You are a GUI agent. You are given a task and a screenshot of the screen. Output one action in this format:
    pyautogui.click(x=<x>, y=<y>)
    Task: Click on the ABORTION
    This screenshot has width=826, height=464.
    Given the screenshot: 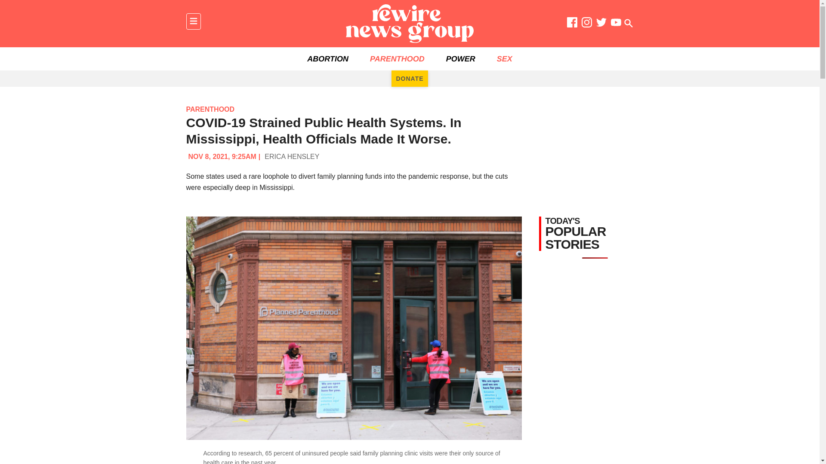 What is the action you would take?
    pyautogui.click(x=328, y=59)
    